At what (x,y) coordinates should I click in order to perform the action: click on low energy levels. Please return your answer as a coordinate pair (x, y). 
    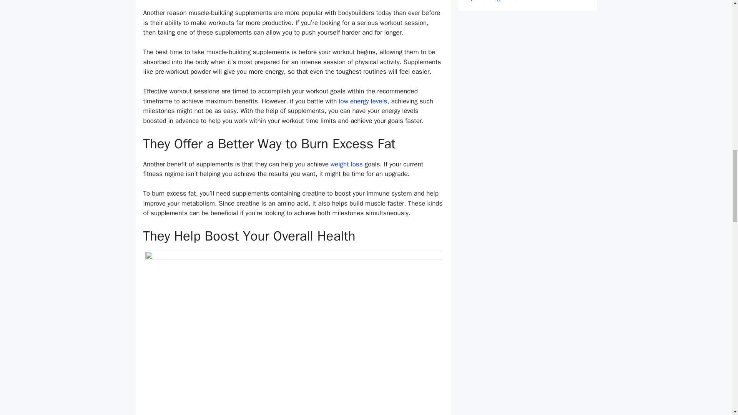
    Looking at the image, I should click on (363, 101).